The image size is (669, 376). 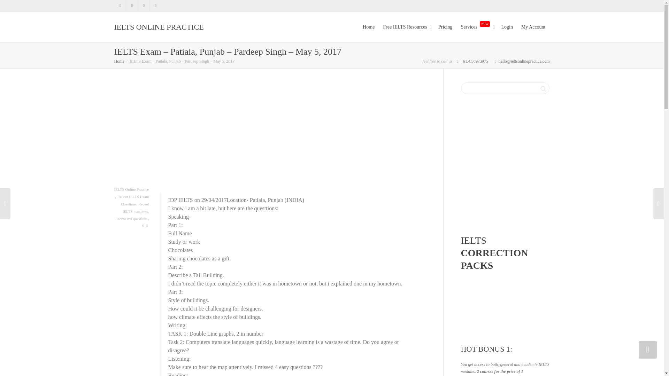 What do you see at coordinates (119, 61) in the screenshot?
I see `IELTS ONLINE PRACTICE` at bounding box center [119, 61].